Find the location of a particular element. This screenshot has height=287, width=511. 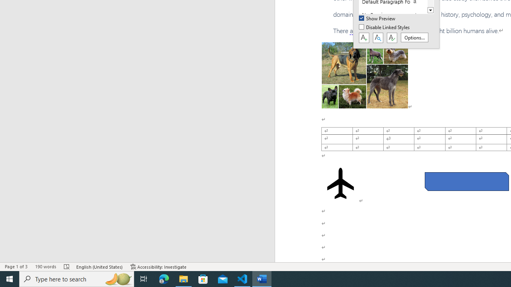

No Spacing is located at coordinates (393, 15).